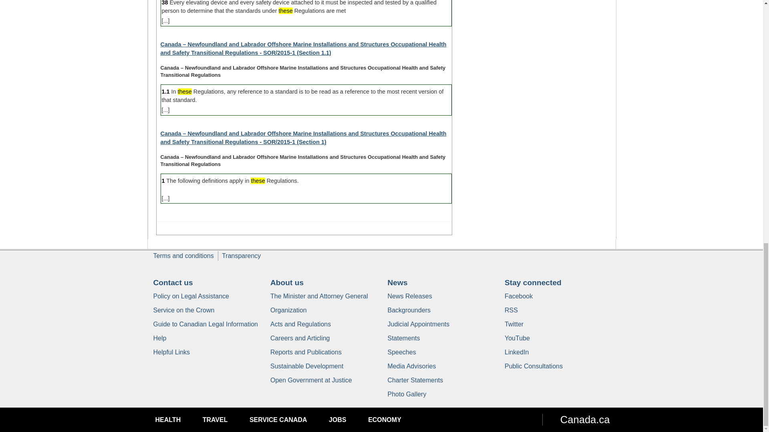 This screenshot has width=769, height=432. Describe the element at coordinates (183, 256) in the screenshot. I see `Terms and conditions` at that location.